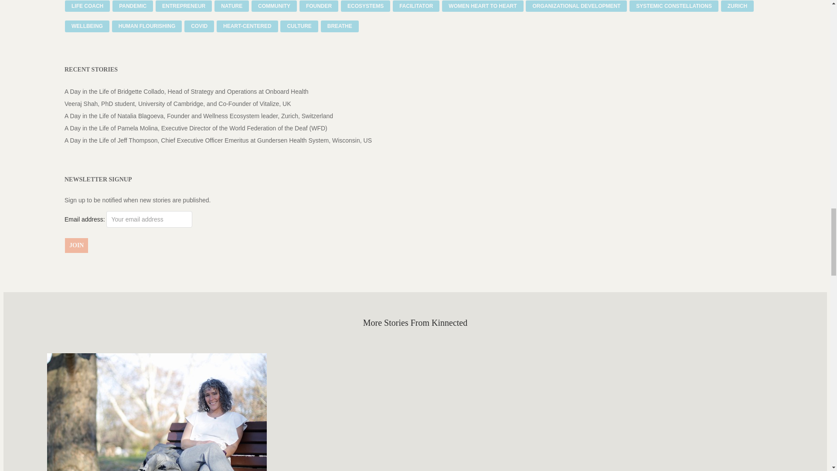  What do you see at coordinates (299, 26) in the screenshot?
I see `CULTURE` at bounding box center [299, 26].